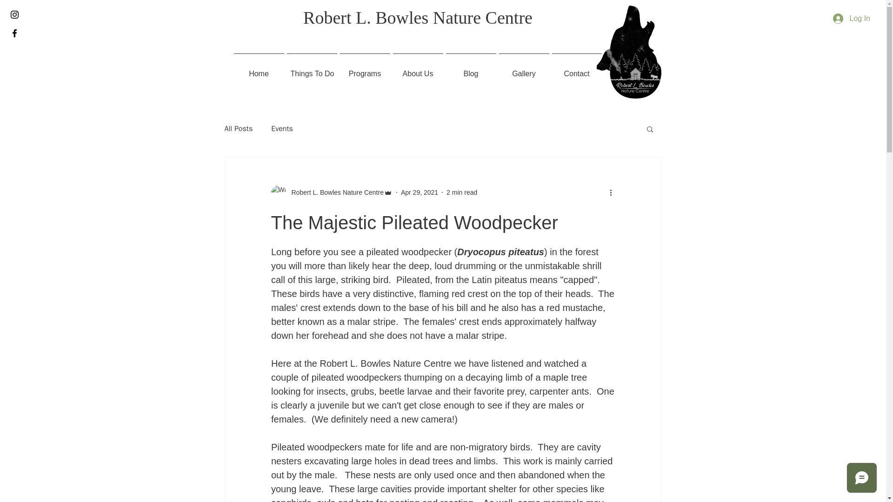 Image resolution: width=893 pixels, height=502 pixels. I want to click on Gallery, so click(524, 69).